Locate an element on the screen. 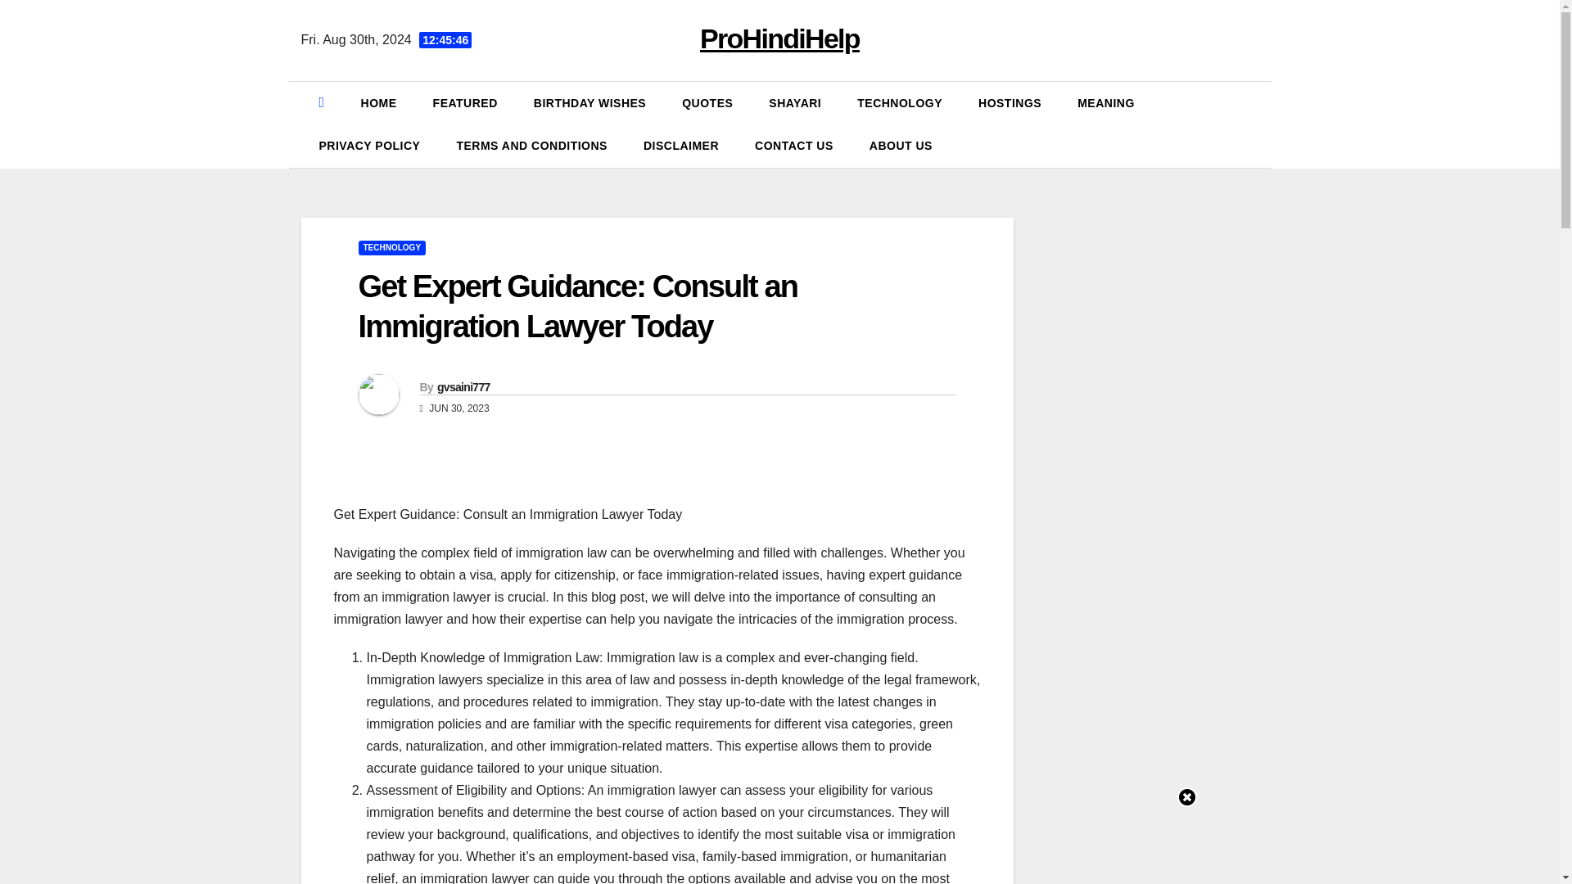  DISCLAIMER is located at coordinates (681, 146).